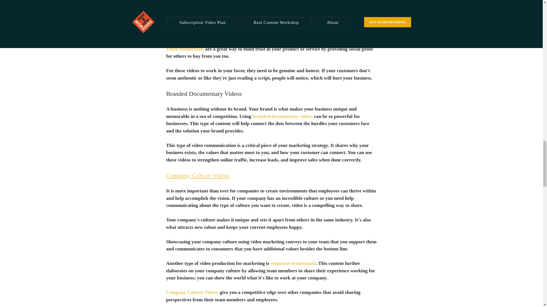 This screenshot has height=307, width=547. I want to click on Company Culture Videos, so click(197, 175).